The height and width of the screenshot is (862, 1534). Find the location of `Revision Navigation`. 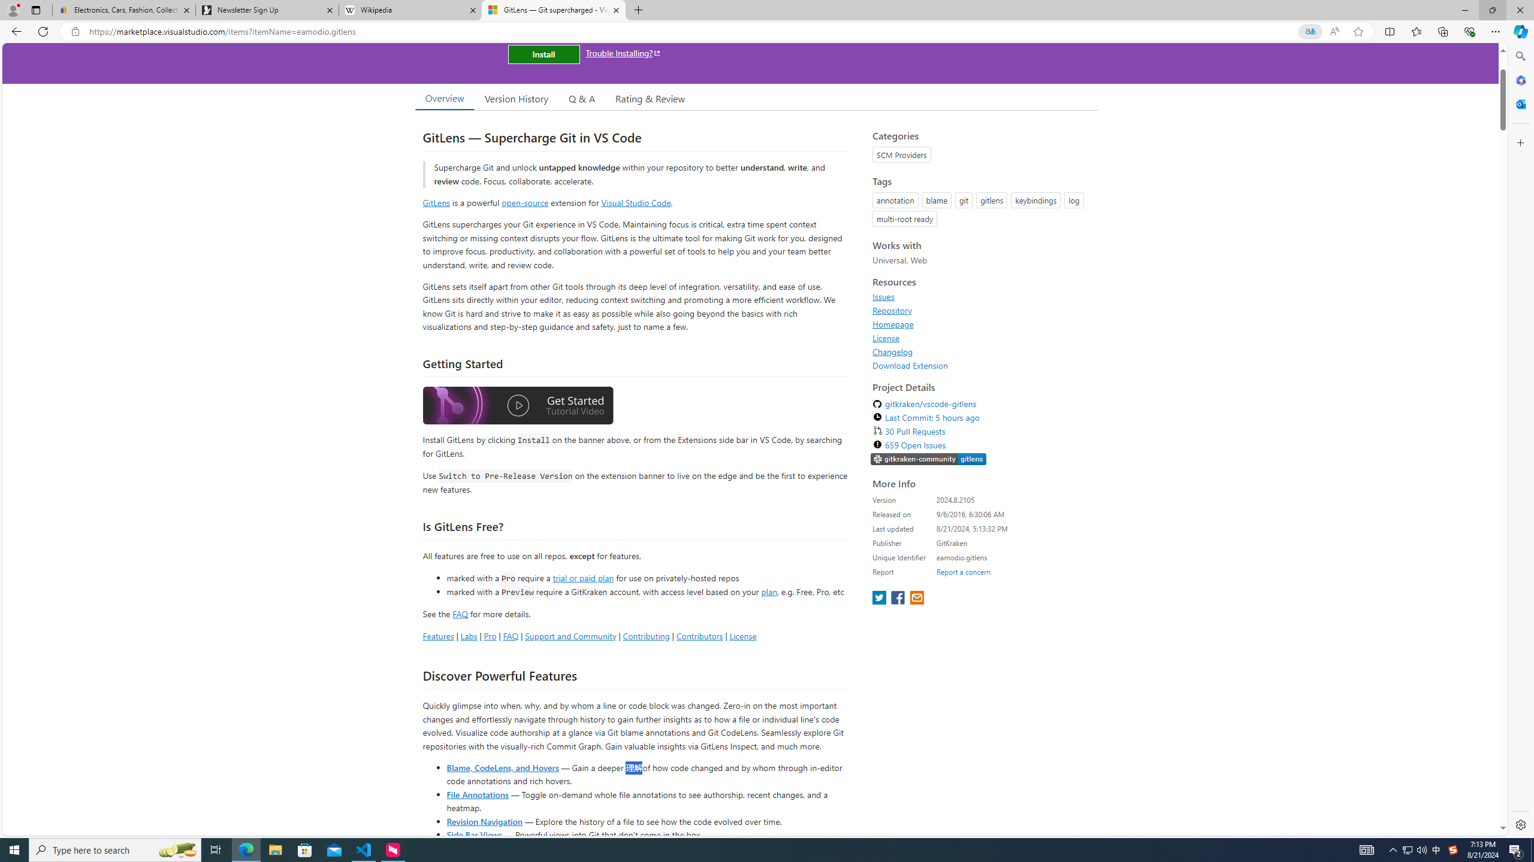

Revision Navigation is located at coordinates (484, 821).